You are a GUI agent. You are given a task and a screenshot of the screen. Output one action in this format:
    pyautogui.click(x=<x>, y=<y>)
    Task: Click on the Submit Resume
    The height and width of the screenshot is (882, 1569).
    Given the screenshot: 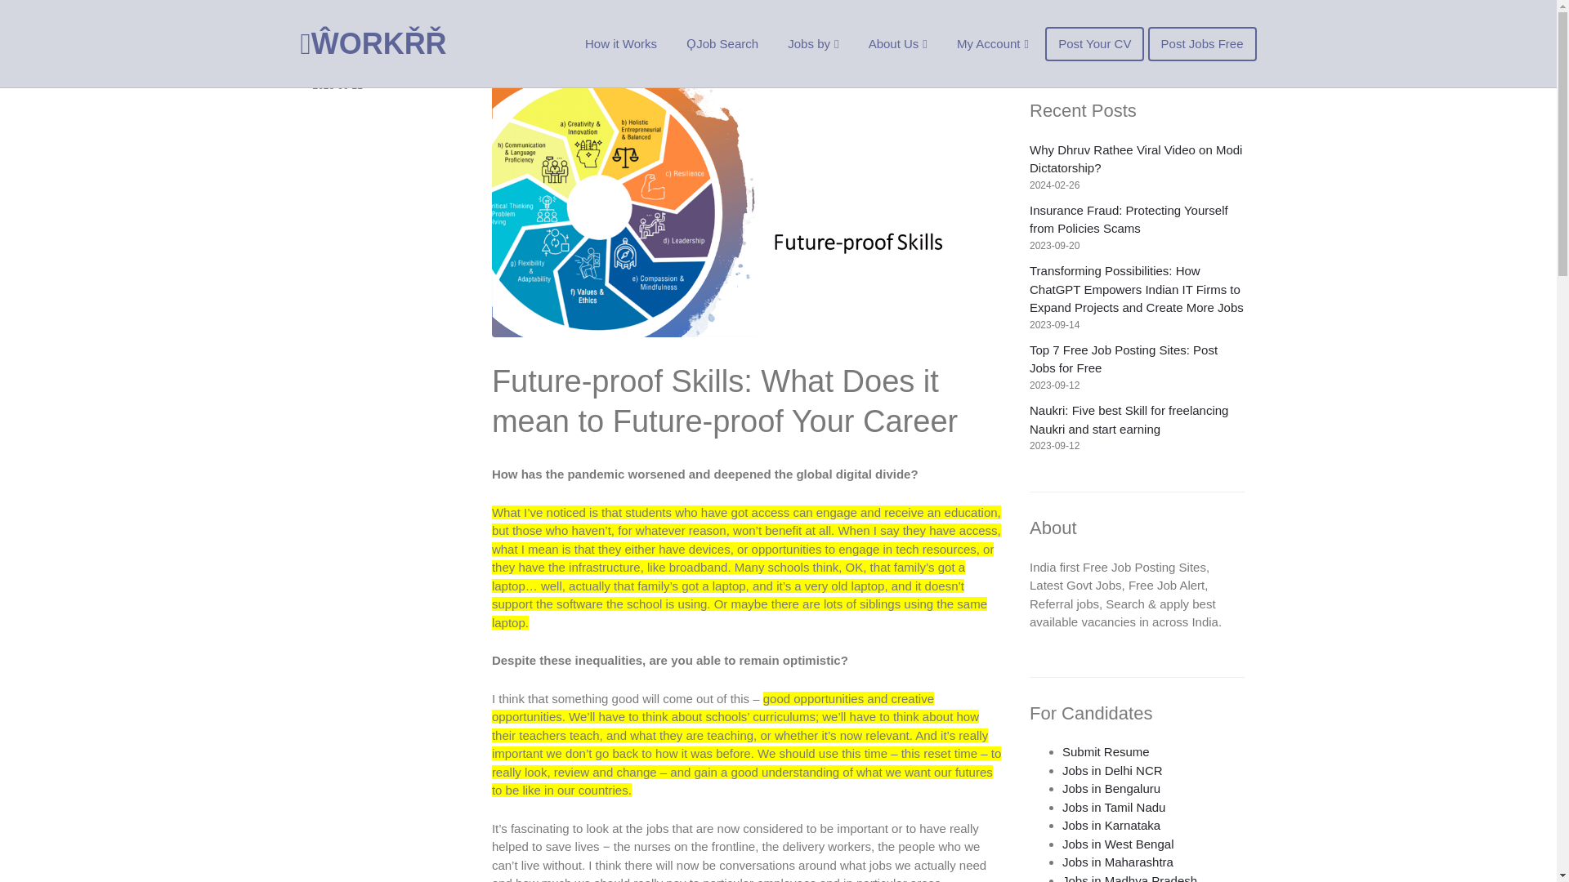 What is the action you would take?
    pyautogui.click(x=1106, y=751)
    